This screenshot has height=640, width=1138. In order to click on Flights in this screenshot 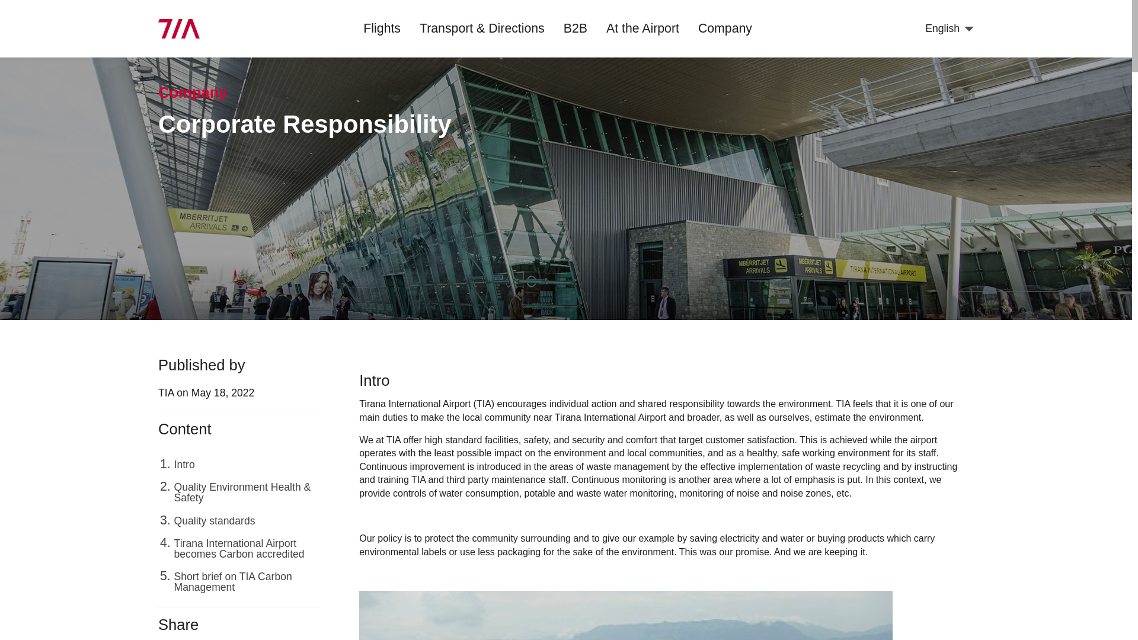, I will do `click(382, 28)`.